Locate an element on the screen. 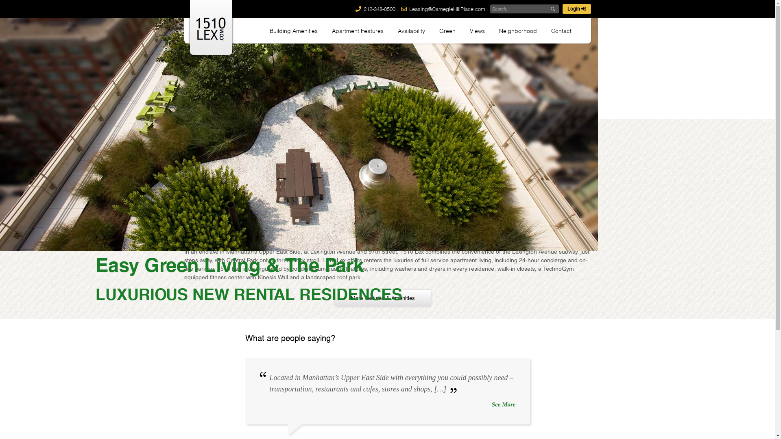 Image resolution: width=781 pixels, height=439 pixels. Contact is located at coordinates (561, 31).